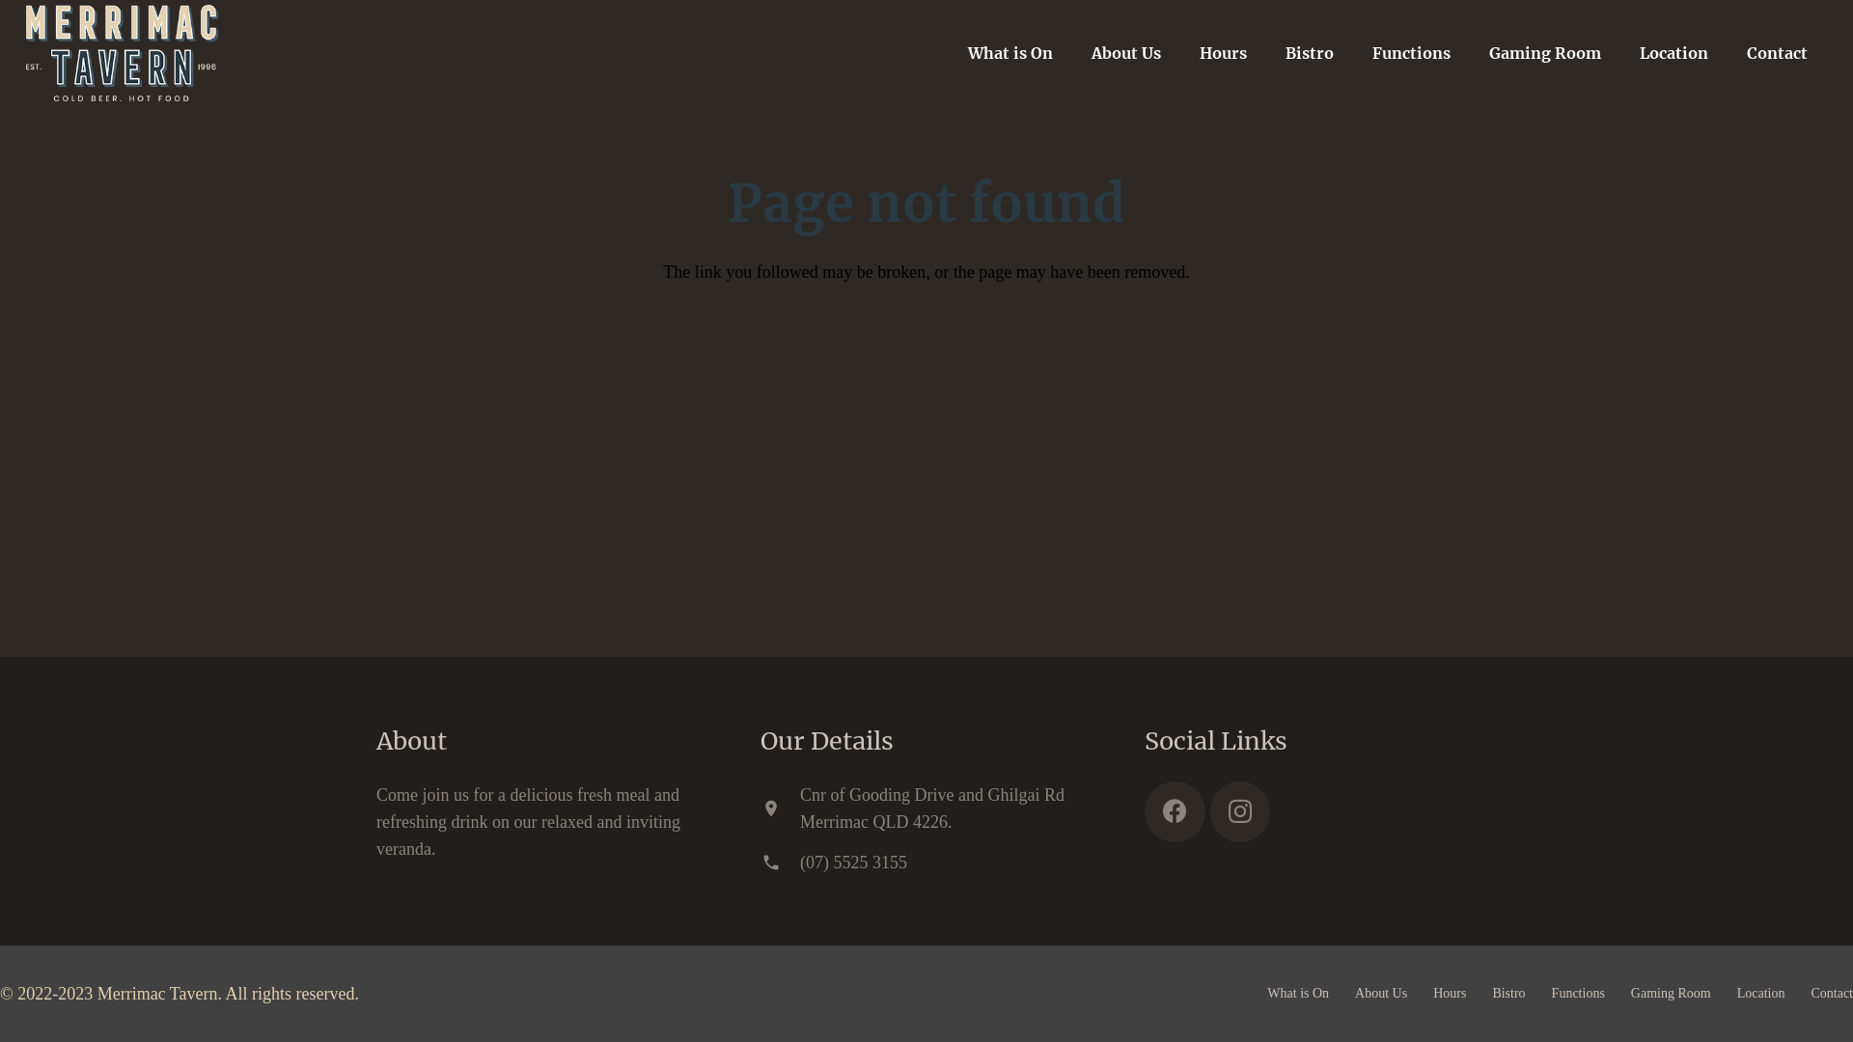 This screenshot has height=1042, width=1853. I want to click on Gaming Room, so click(1545, 53).